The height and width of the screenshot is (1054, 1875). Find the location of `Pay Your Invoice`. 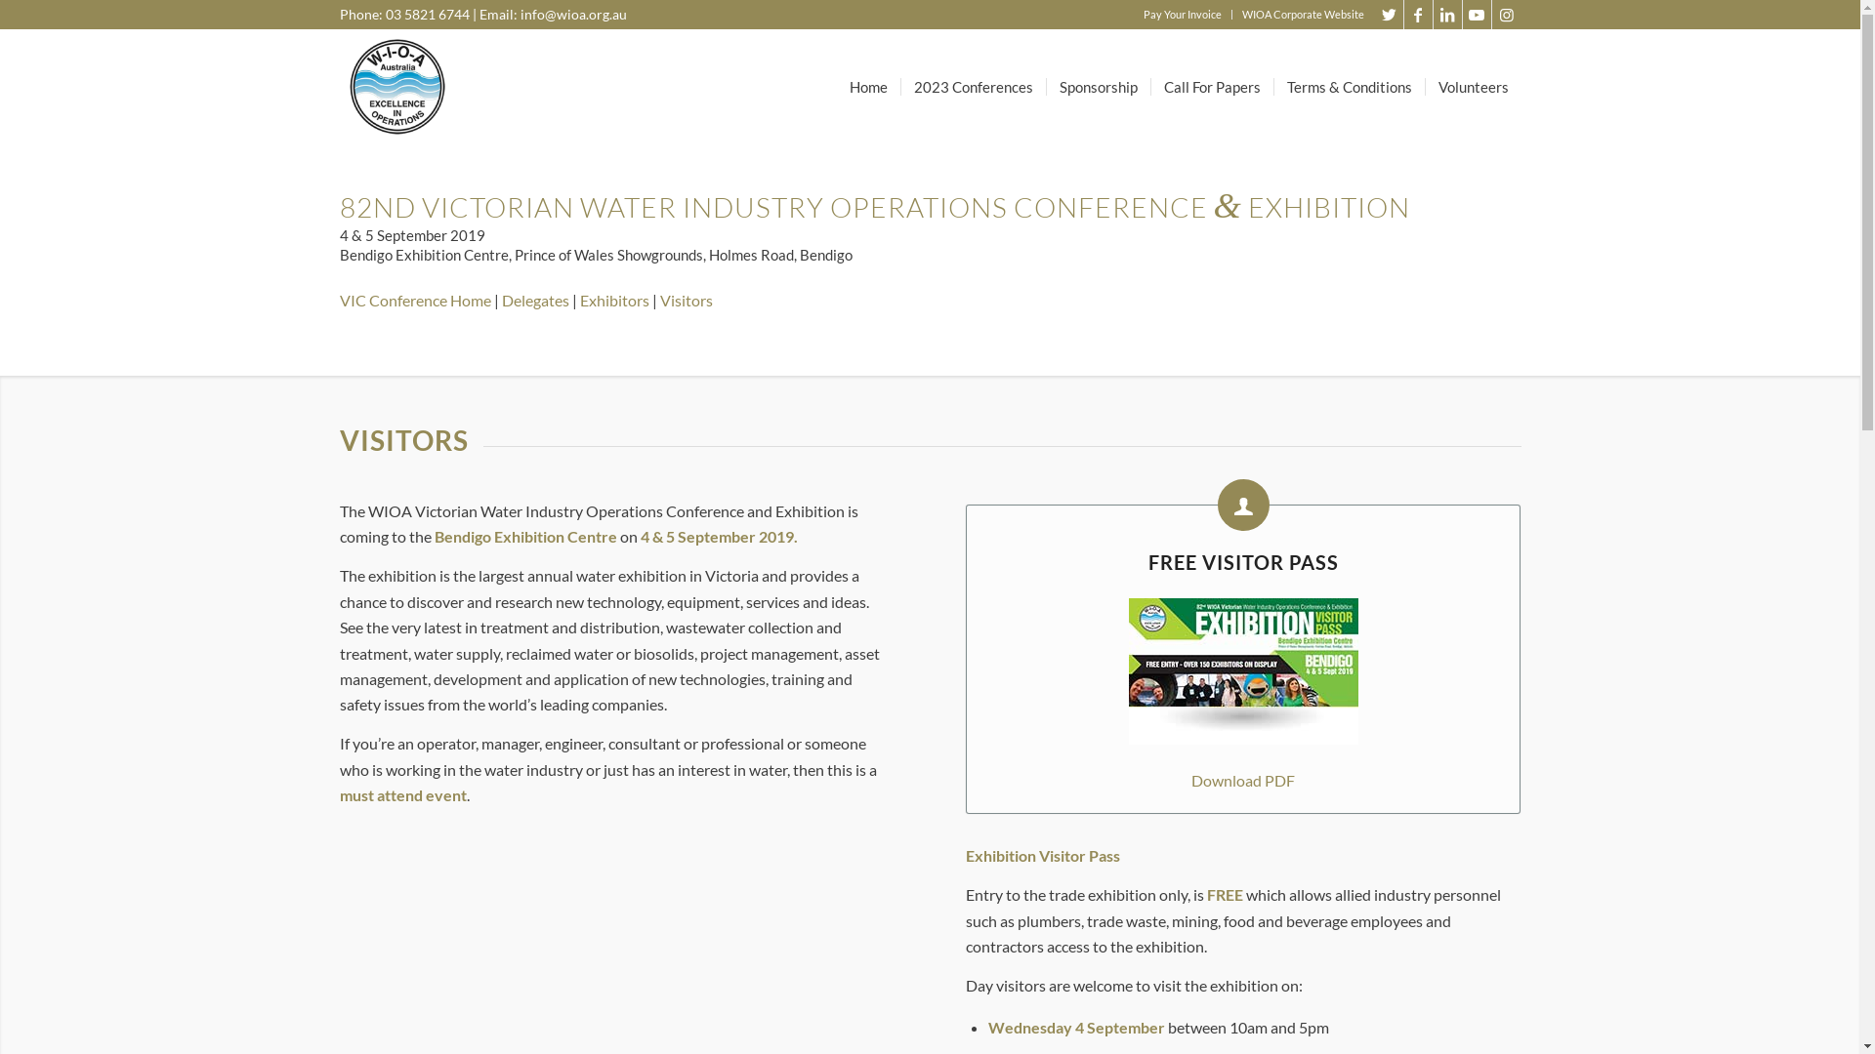

Pay Your Invoice is located at coordinates (1182, 14).